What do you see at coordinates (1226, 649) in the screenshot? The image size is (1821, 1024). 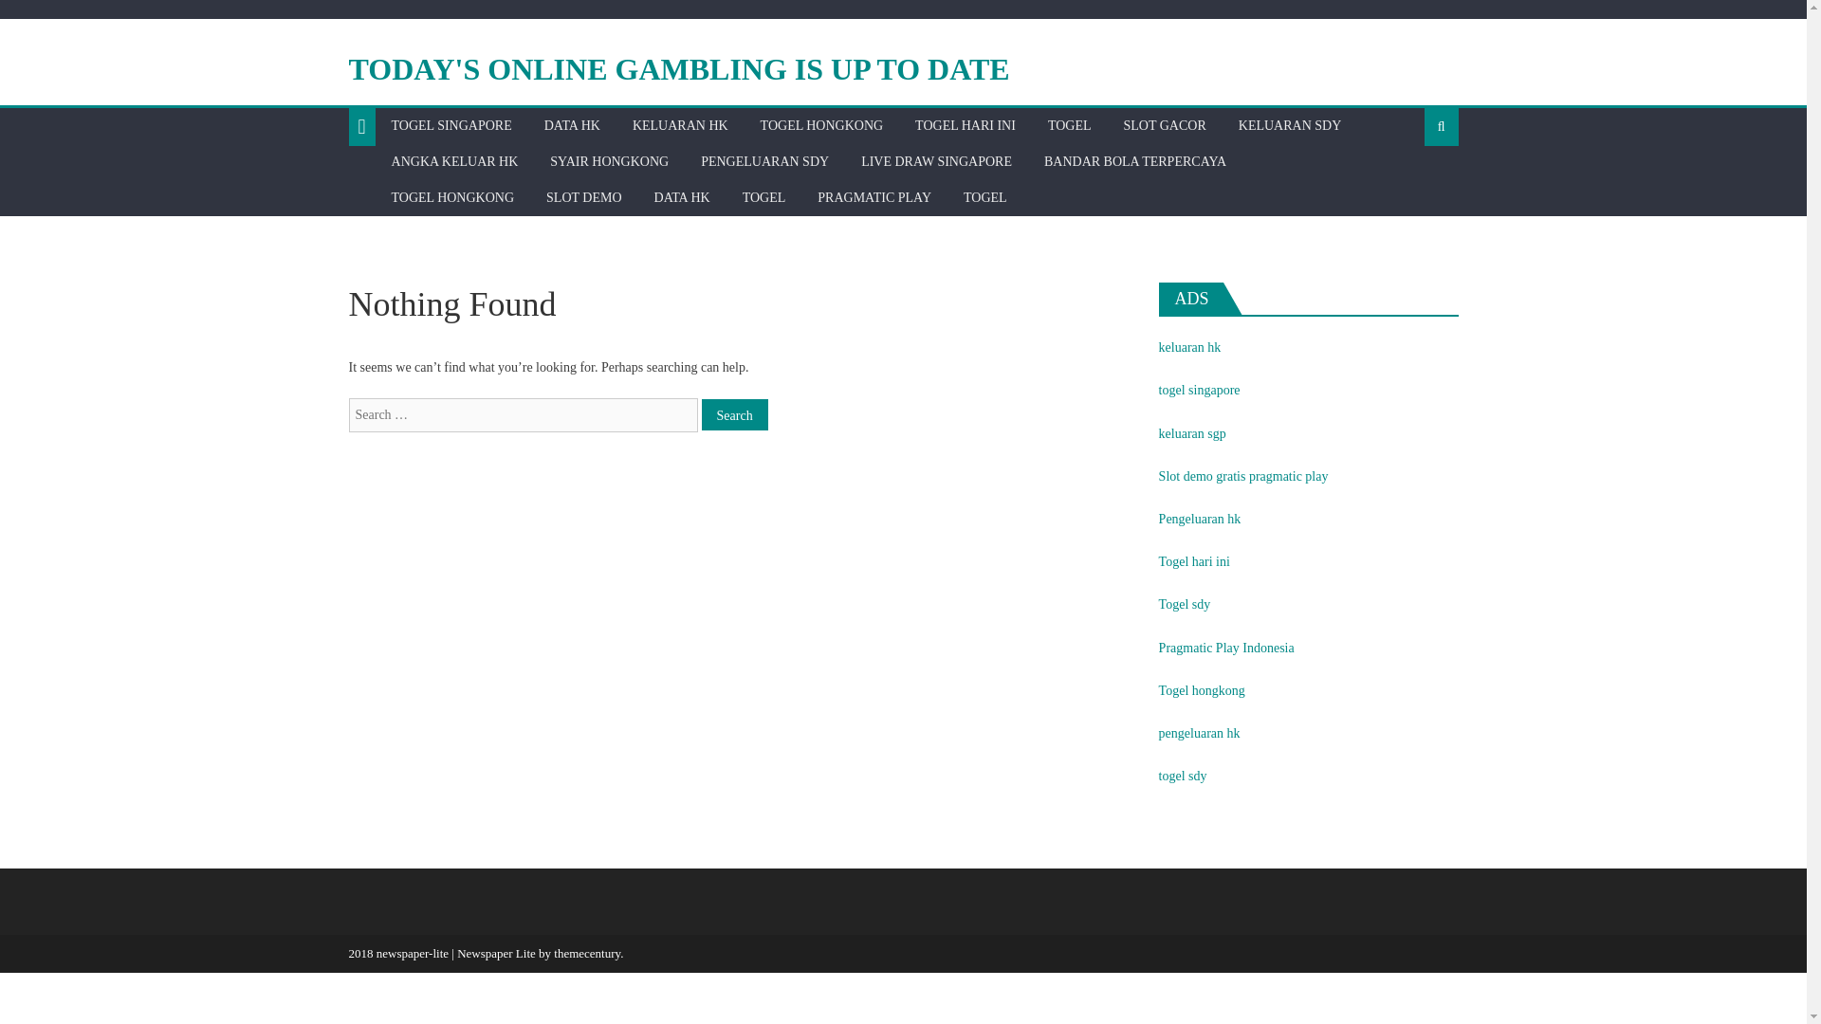 I see `Pragmatic Play Indonesia` at bounding box center [1226, 649].